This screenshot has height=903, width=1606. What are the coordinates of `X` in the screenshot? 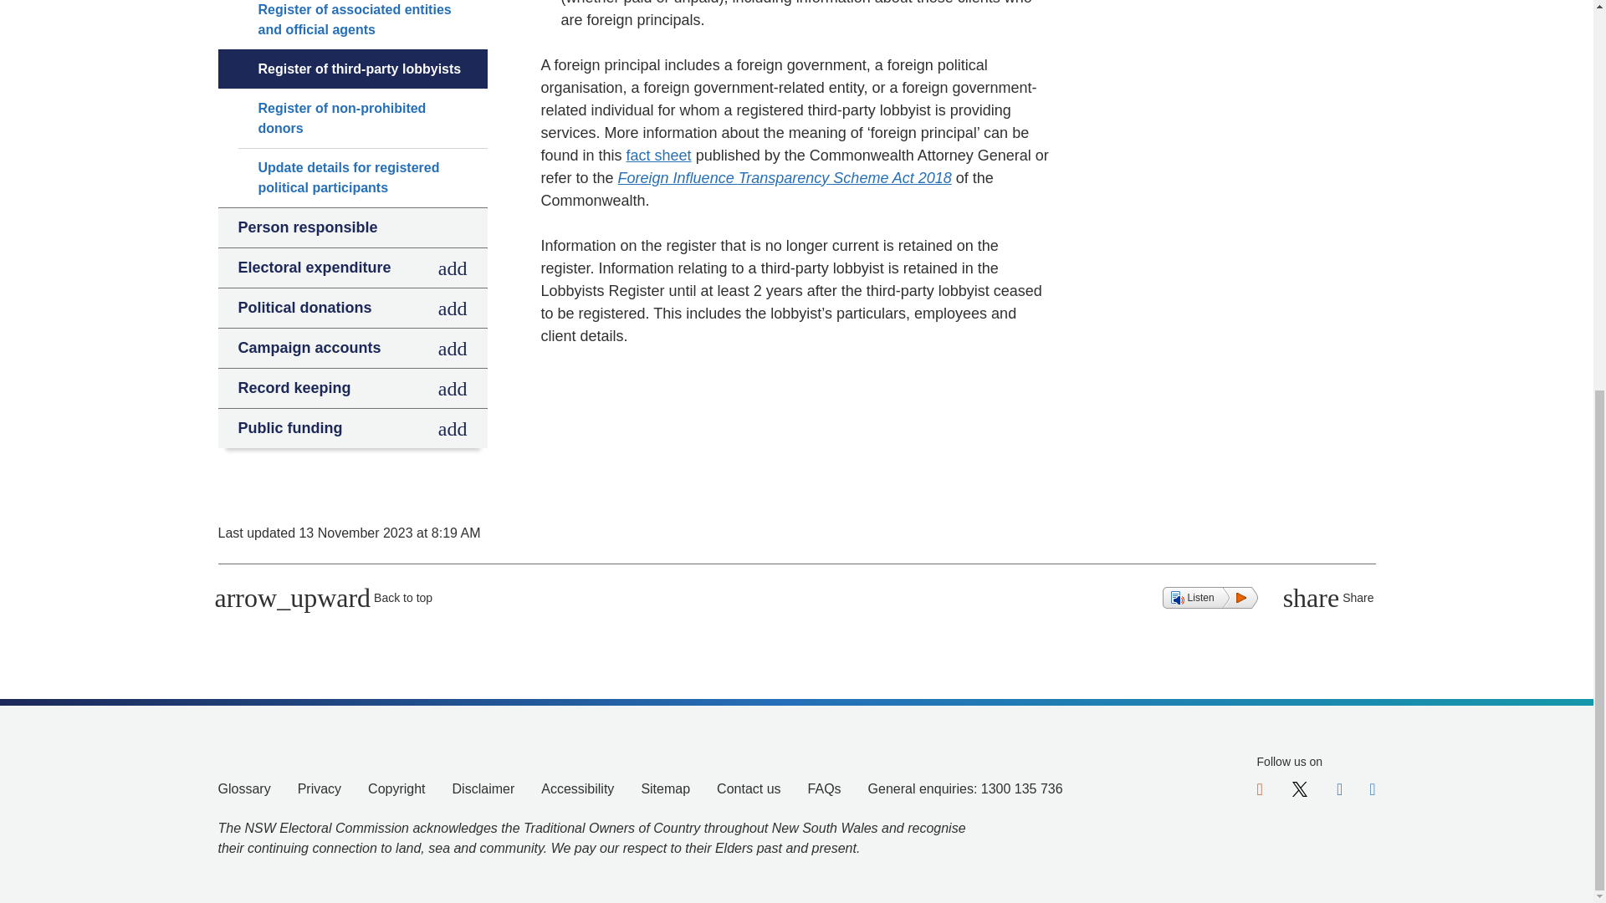 It's located at (1300, 786).